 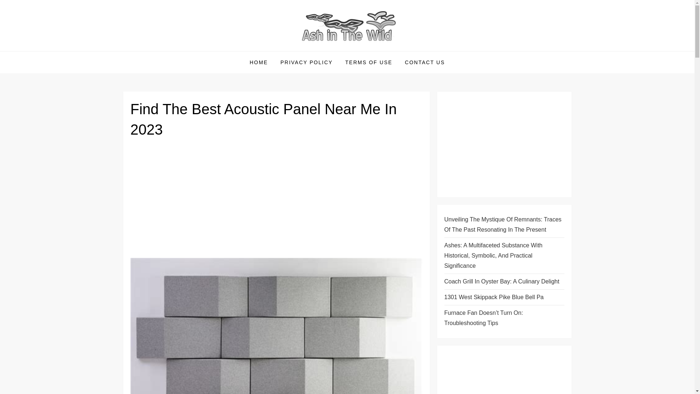 What do you see at coordinates (425, 62) in the screenshot?
I see `CONTACT US` at bounding box center [425, 62].